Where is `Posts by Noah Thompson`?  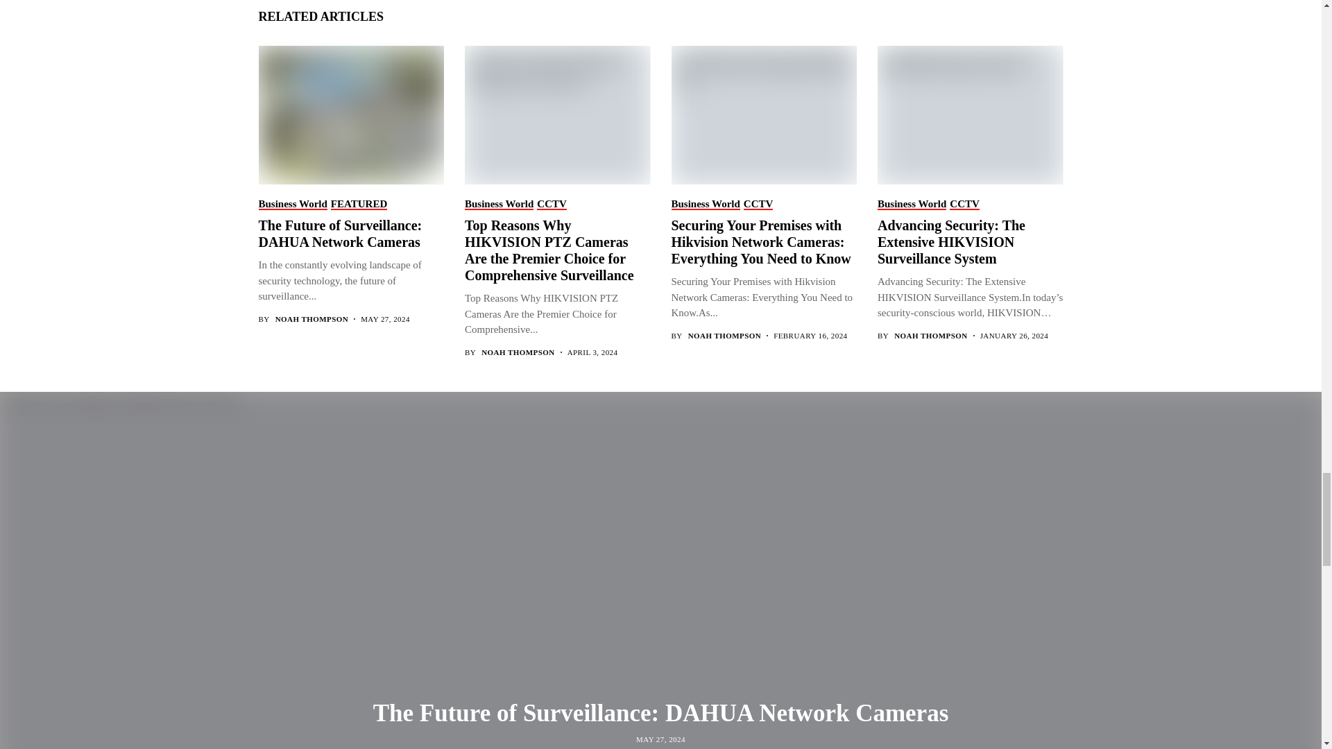
Posts by Noah Thompson is located at coordinates (930, 336).